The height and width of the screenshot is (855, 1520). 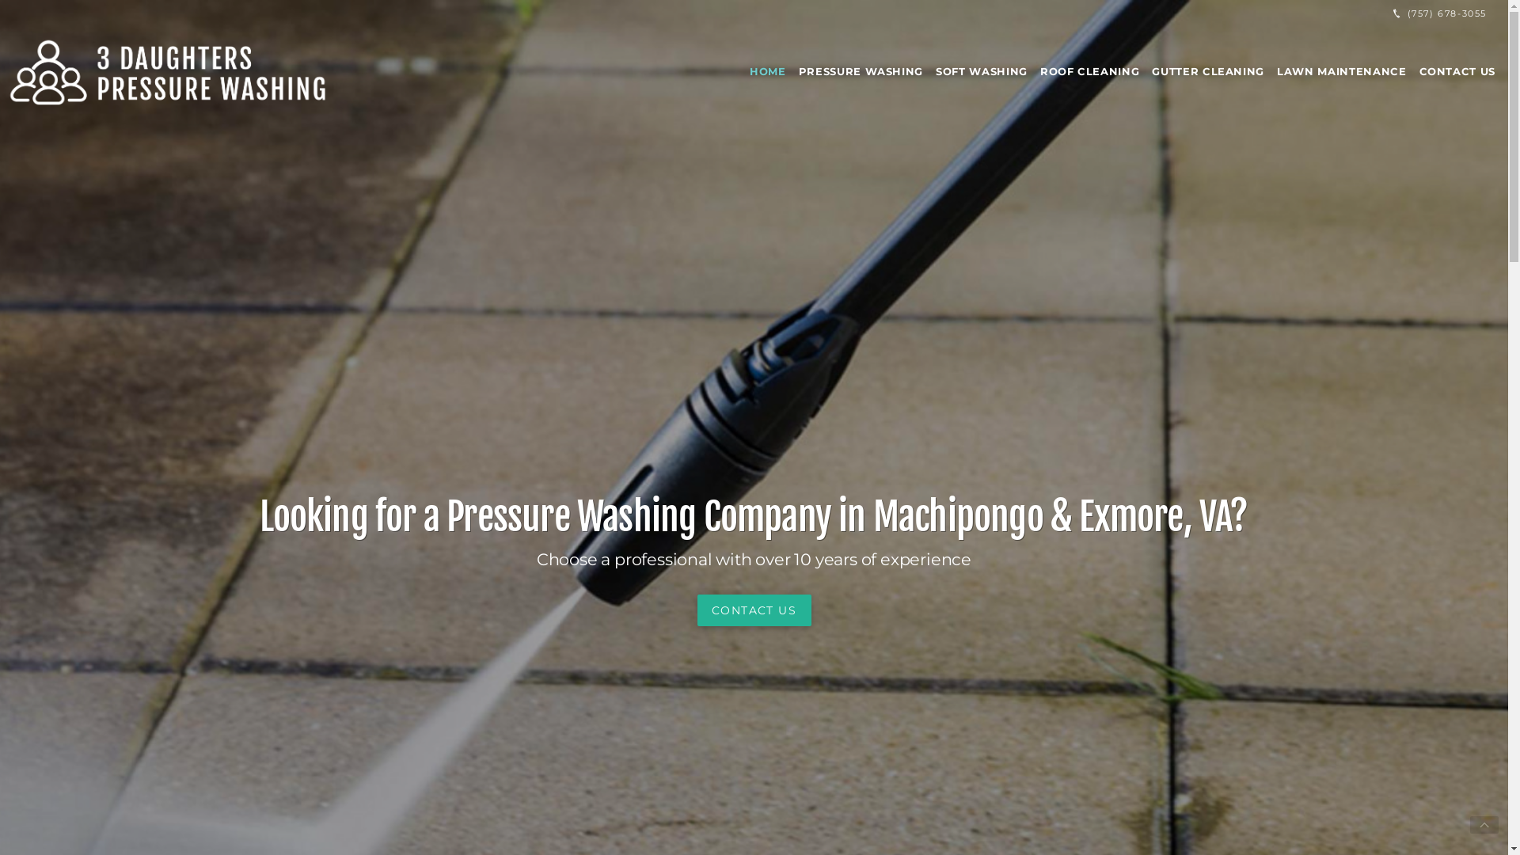 What do you see at coordinates (1341, 71) in the screenshot?
I see `LAWN MAINTENANCE` at bounding box center [1341, 71].